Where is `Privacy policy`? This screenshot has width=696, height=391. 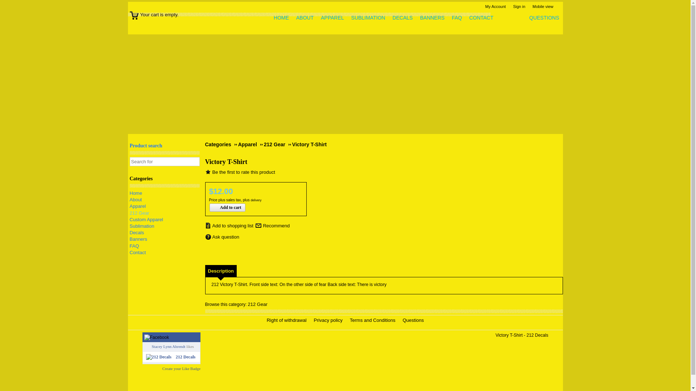
Privacy policy is located at coordinates (330, 320).